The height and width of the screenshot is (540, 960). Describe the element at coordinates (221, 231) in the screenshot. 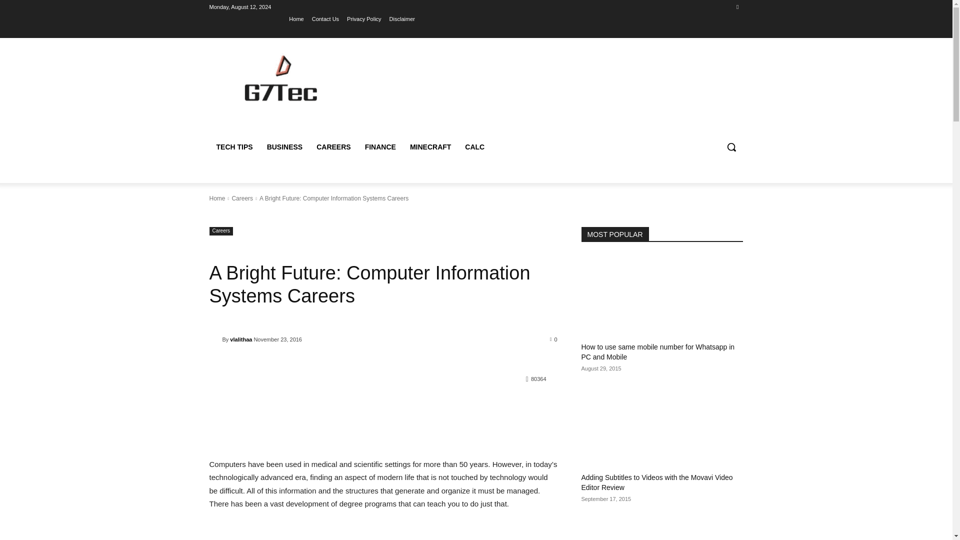

I see `Careers` at that location.